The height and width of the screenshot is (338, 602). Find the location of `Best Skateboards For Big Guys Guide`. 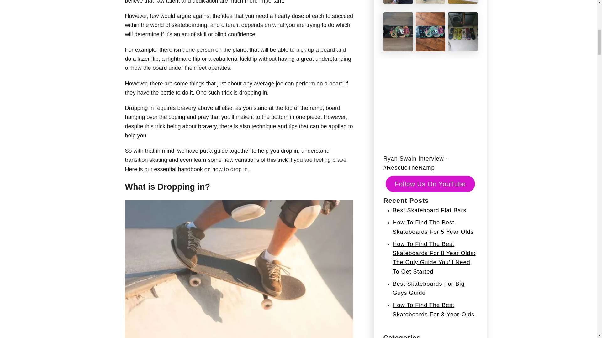

Best Skateboards For Big Guys Guide is located at coordinates (428, 289).